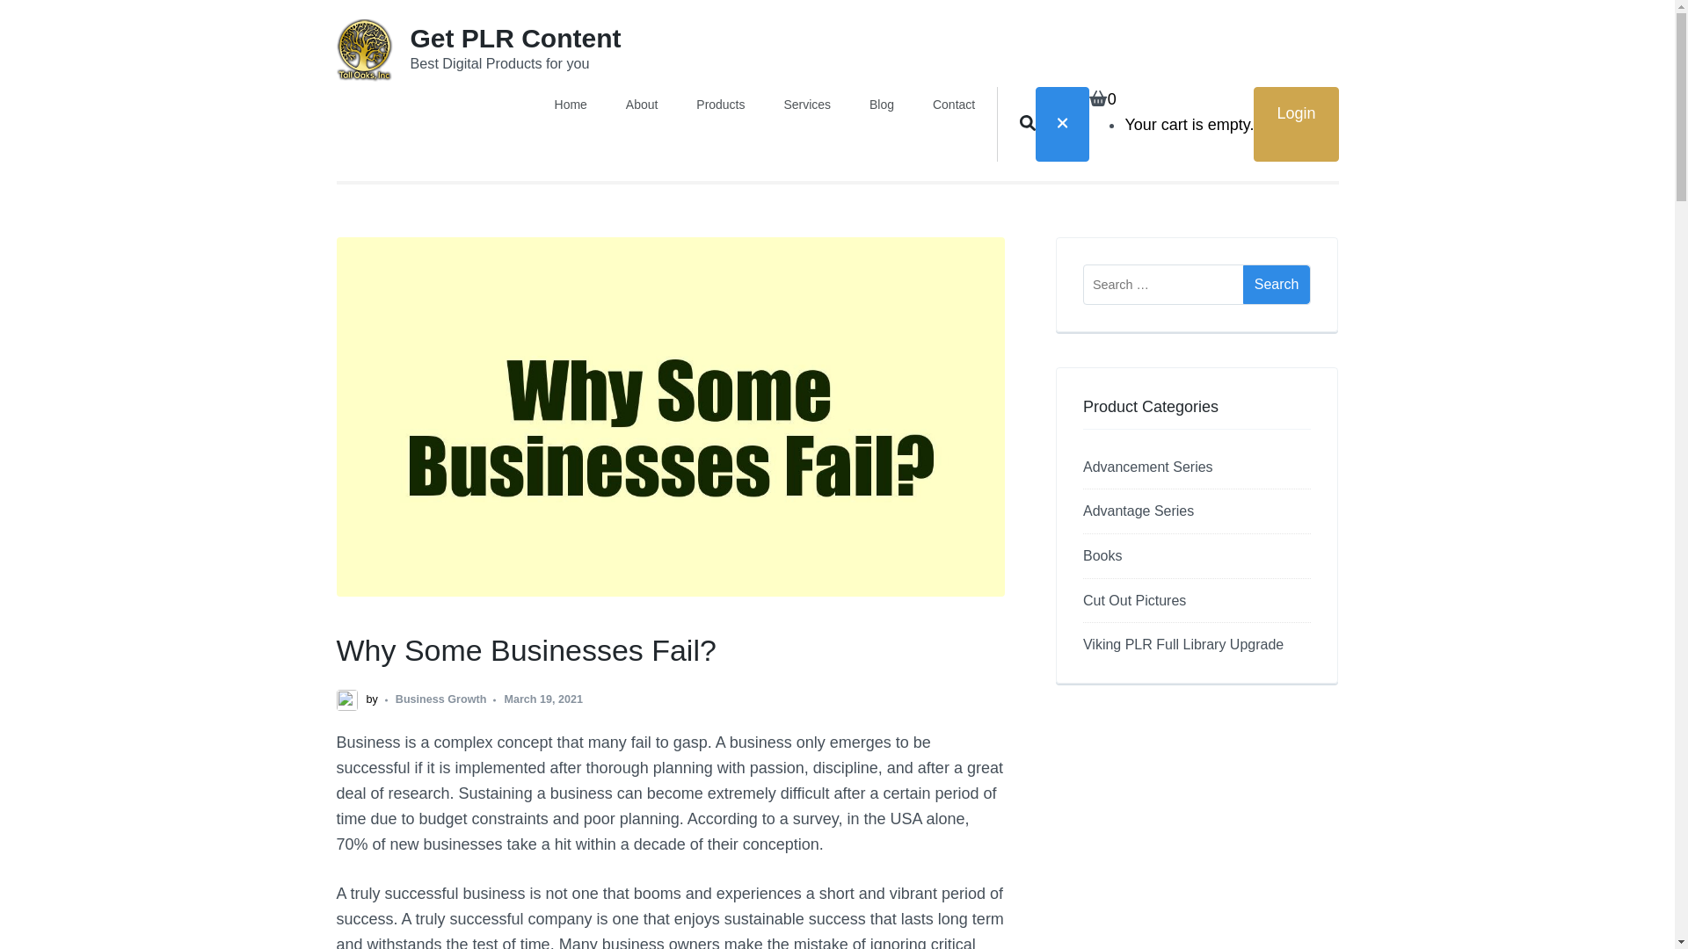  Describe the element at coordinates (881, 104) in the screenshot. I see `Blog` at that location.